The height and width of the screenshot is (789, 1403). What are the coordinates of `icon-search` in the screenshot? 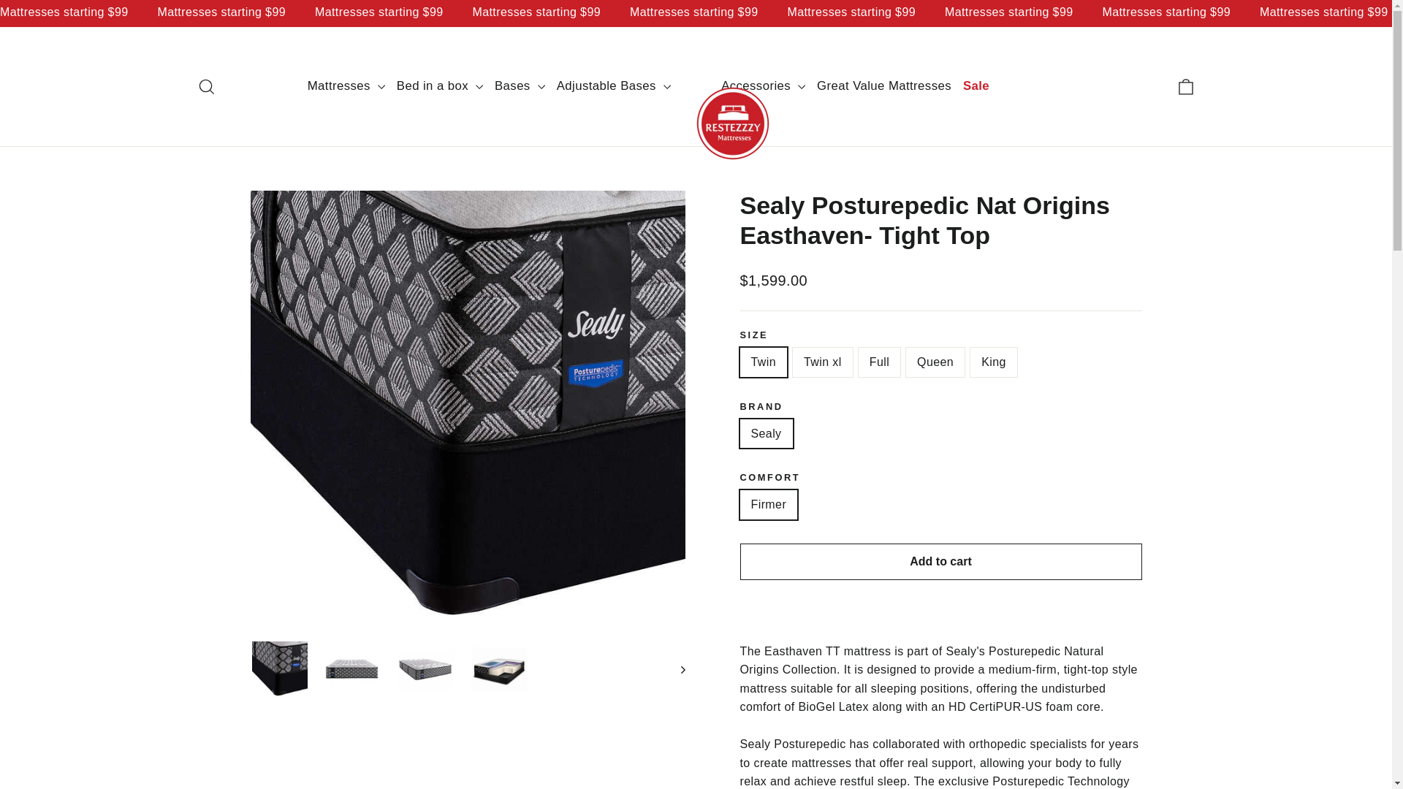 It's located at (206, 86).